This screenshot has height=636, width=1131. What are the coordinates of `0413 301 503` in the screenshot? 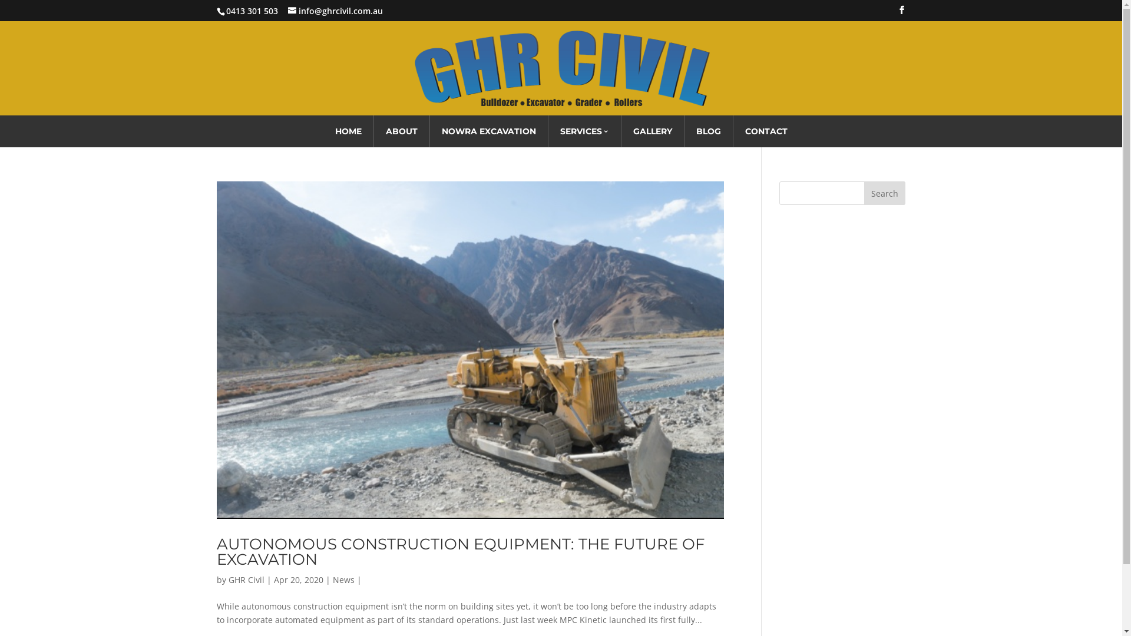 It's located at (252, 11).